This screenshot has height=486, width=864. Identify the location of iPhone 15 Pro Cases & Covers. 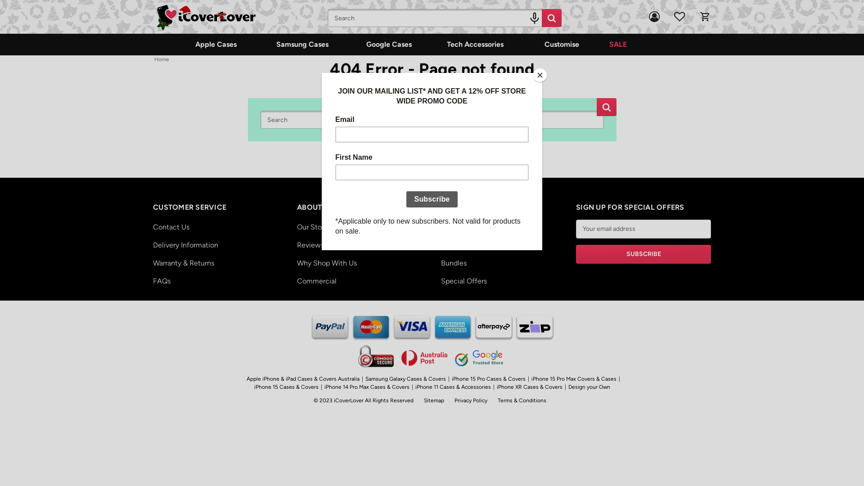
(488, 378).